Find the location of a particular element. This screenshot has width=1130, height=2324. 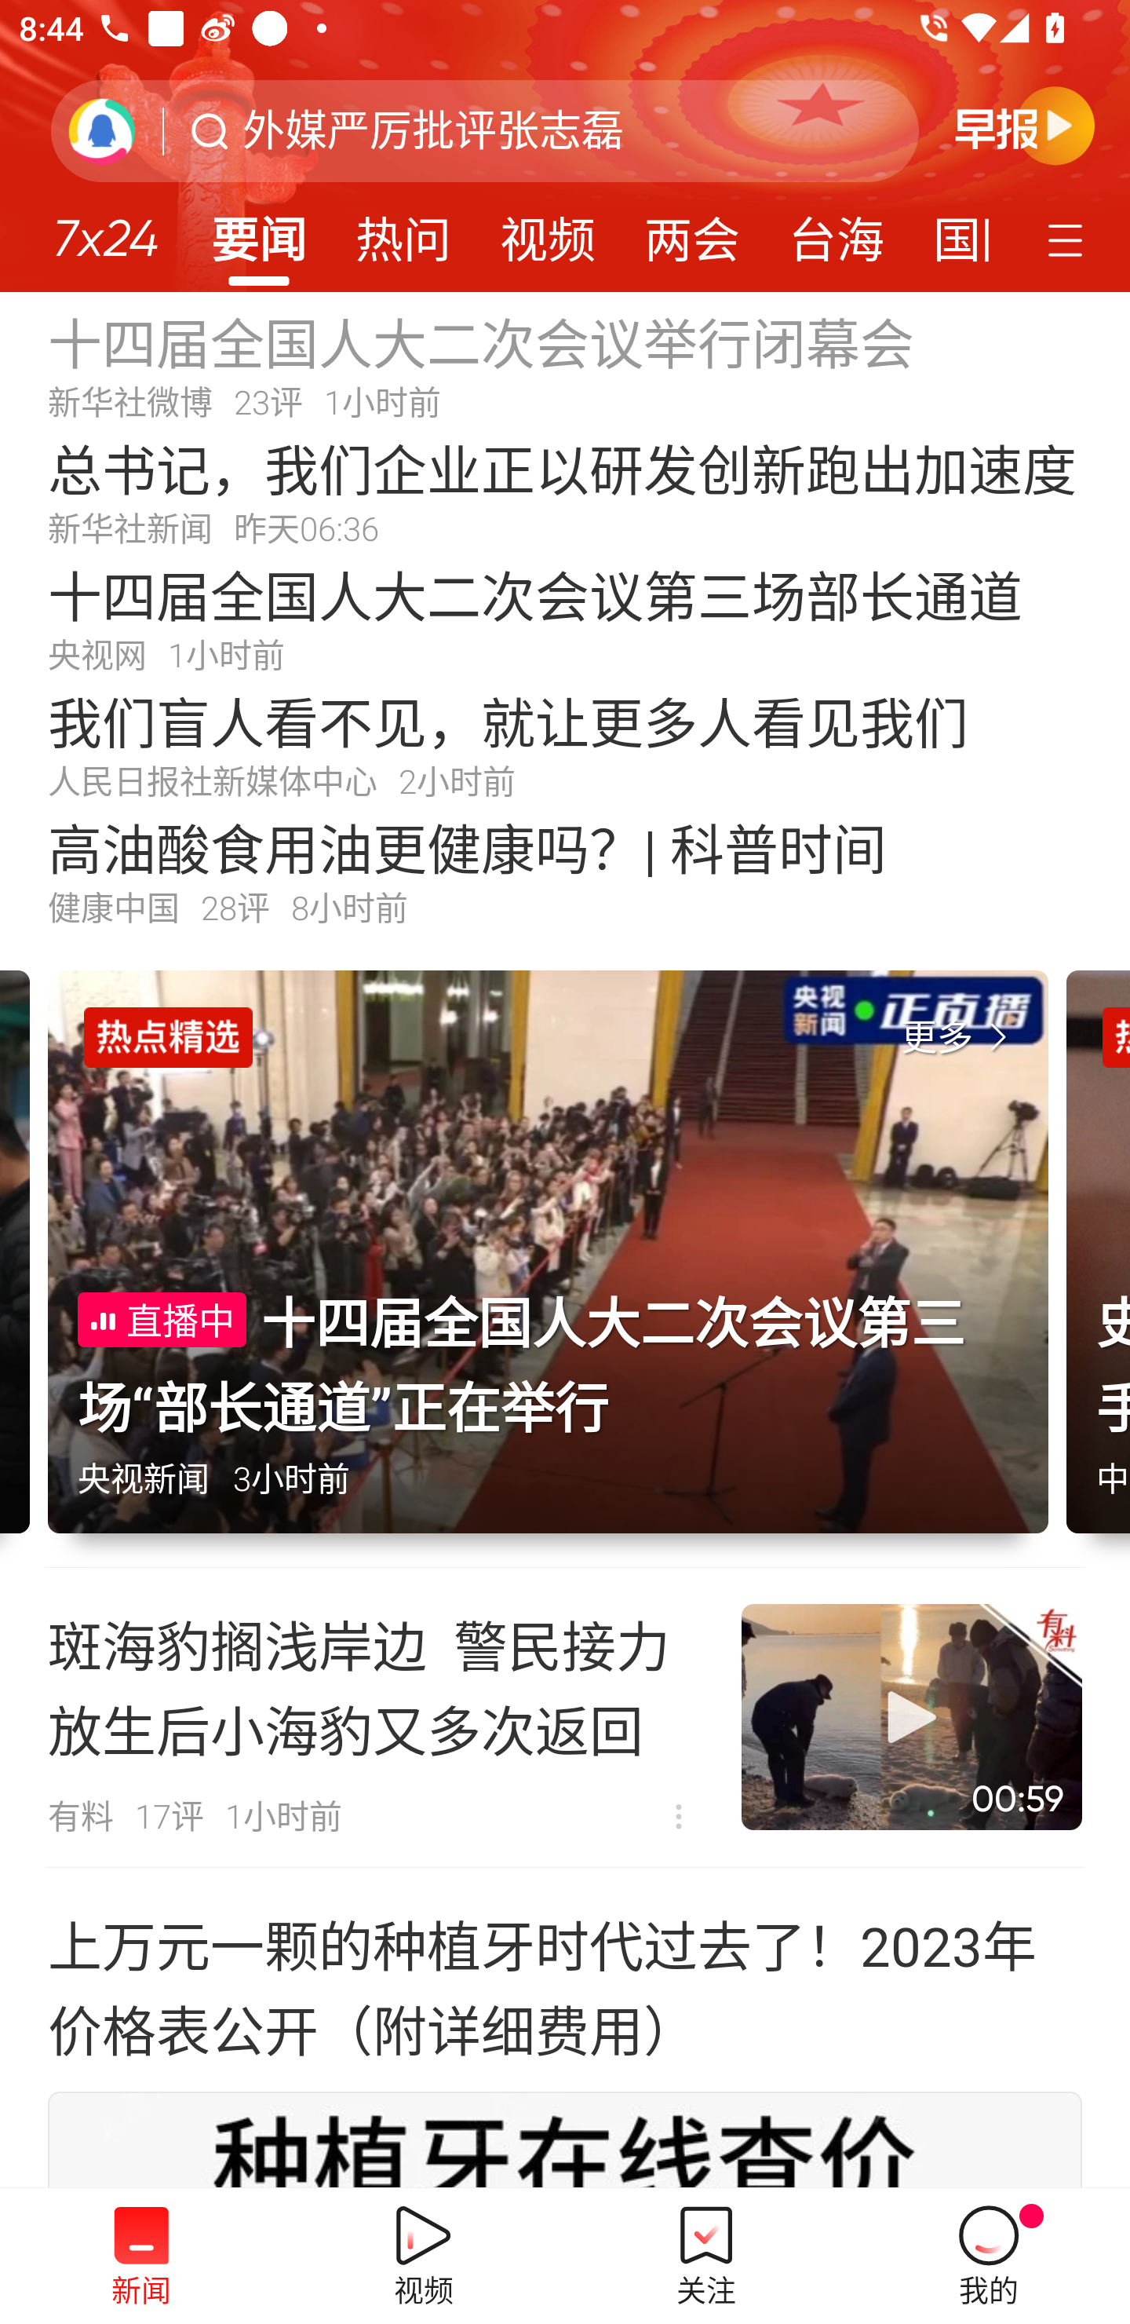

总书记，我们企业正以研发创新跑出加速度 新华社新闻 昨天06:36 is located at coordinates (565, 491).